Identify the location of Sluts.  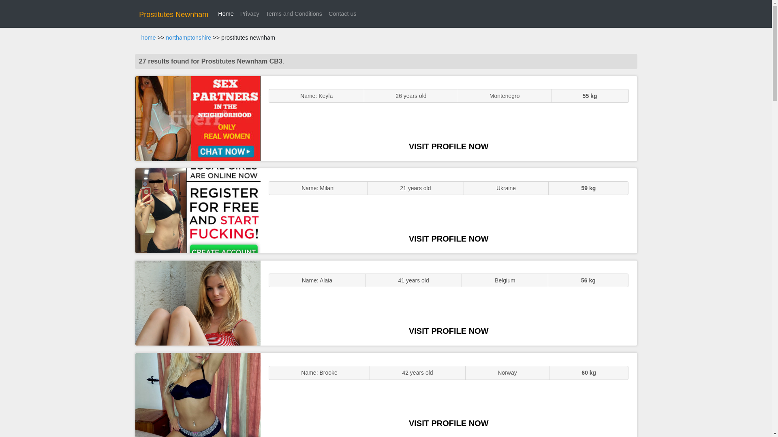
(198, 395).